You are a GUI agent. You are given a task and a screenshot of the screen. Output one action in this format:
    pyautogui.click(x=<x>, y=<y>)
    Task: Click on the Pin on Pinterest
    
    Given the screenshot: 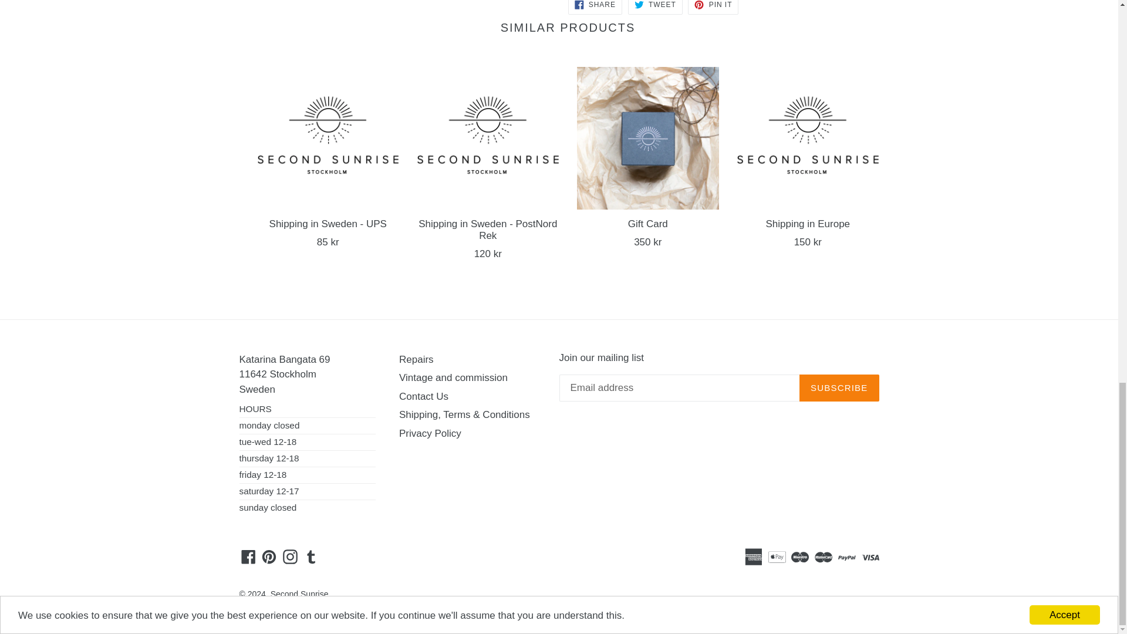 What is the action you would take?
    pyautogui.click(x=713, y=7)
    